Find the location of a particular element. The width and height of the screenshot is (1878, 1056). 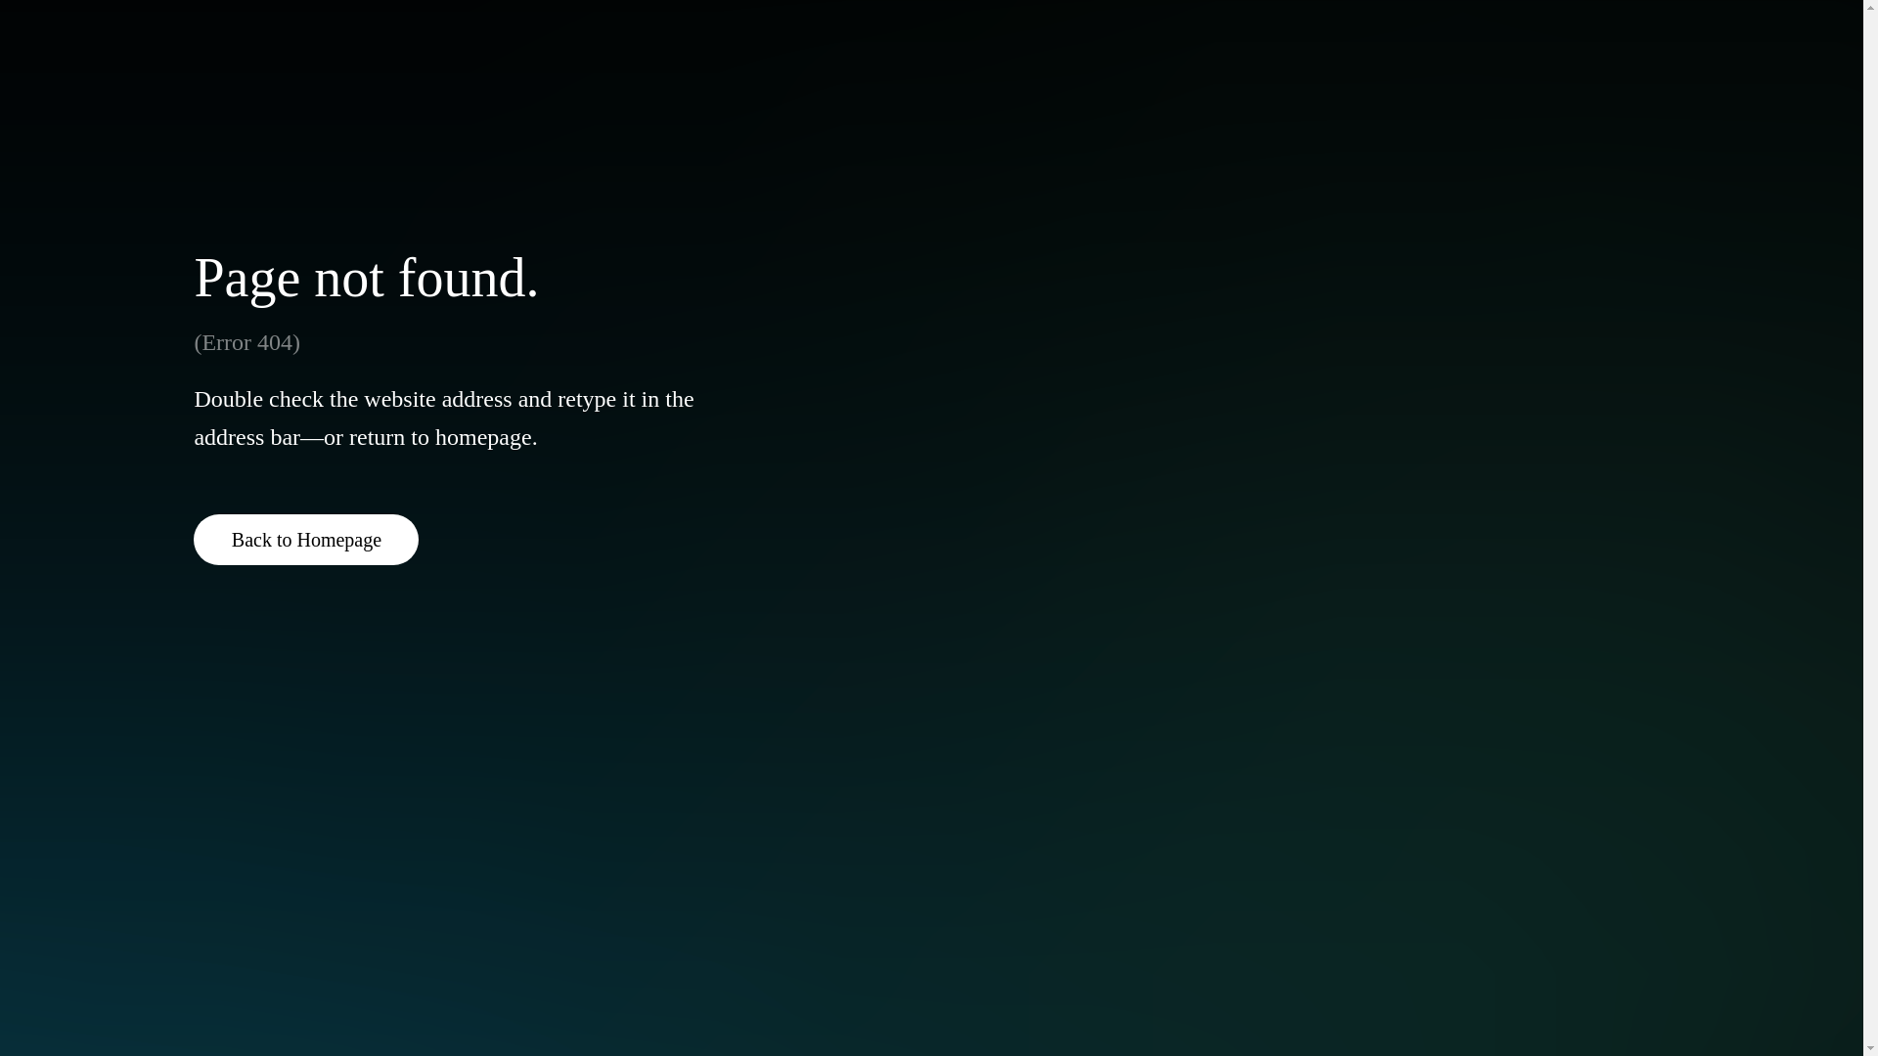

Back to Homepage is located at coordinates (305, 539).